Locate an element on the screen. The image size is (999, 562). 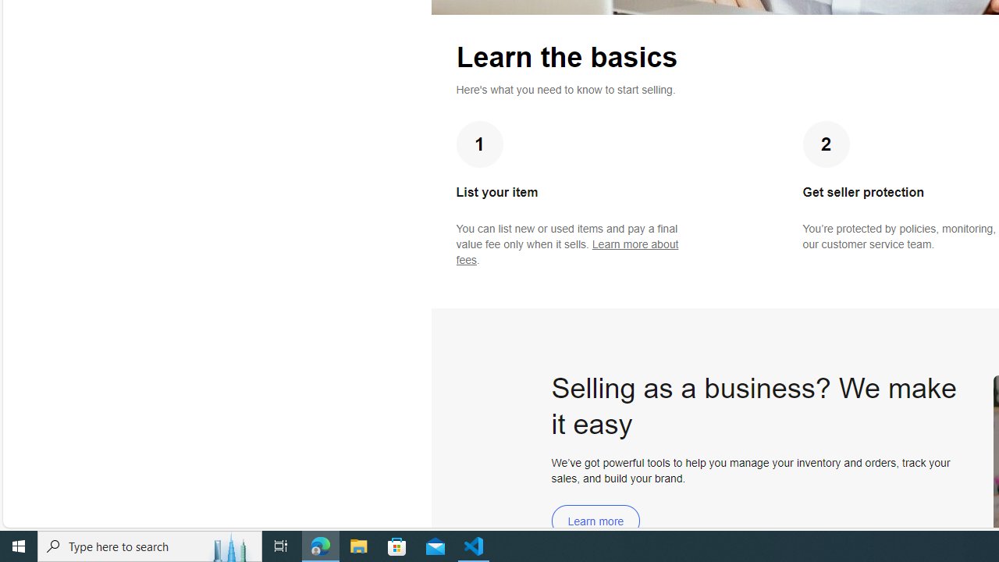
Learn more is located at coordinates (595, 521).